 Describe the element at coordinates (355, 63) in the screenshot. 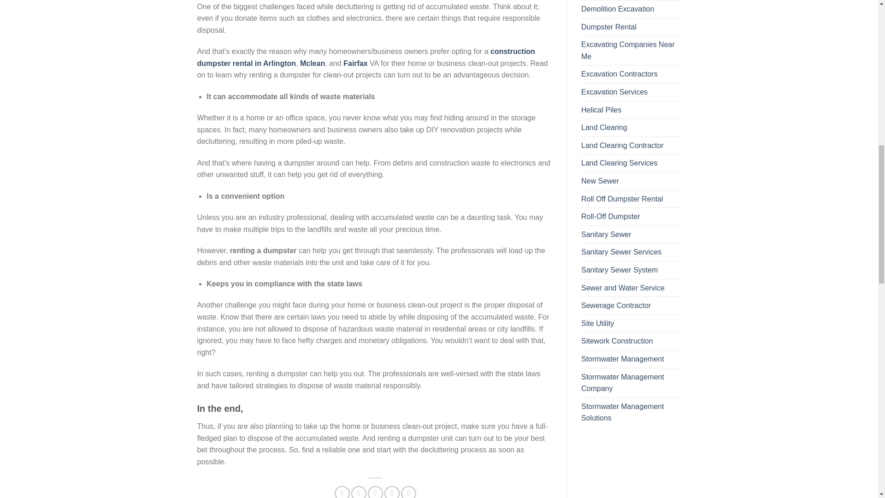

I see `Fairfax` at that location.